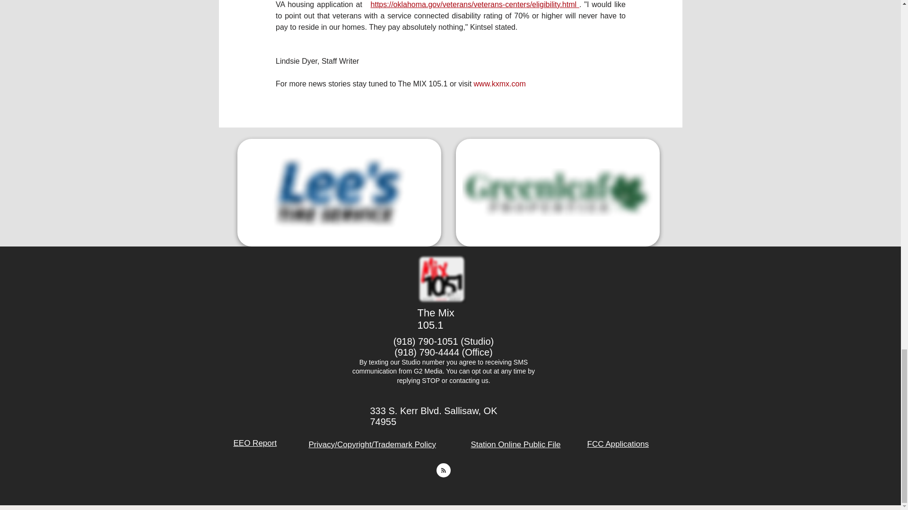 Image resolution: width=908 pixels, height=510 pixels. I want to click on FCC Applications, so click(618, 444).